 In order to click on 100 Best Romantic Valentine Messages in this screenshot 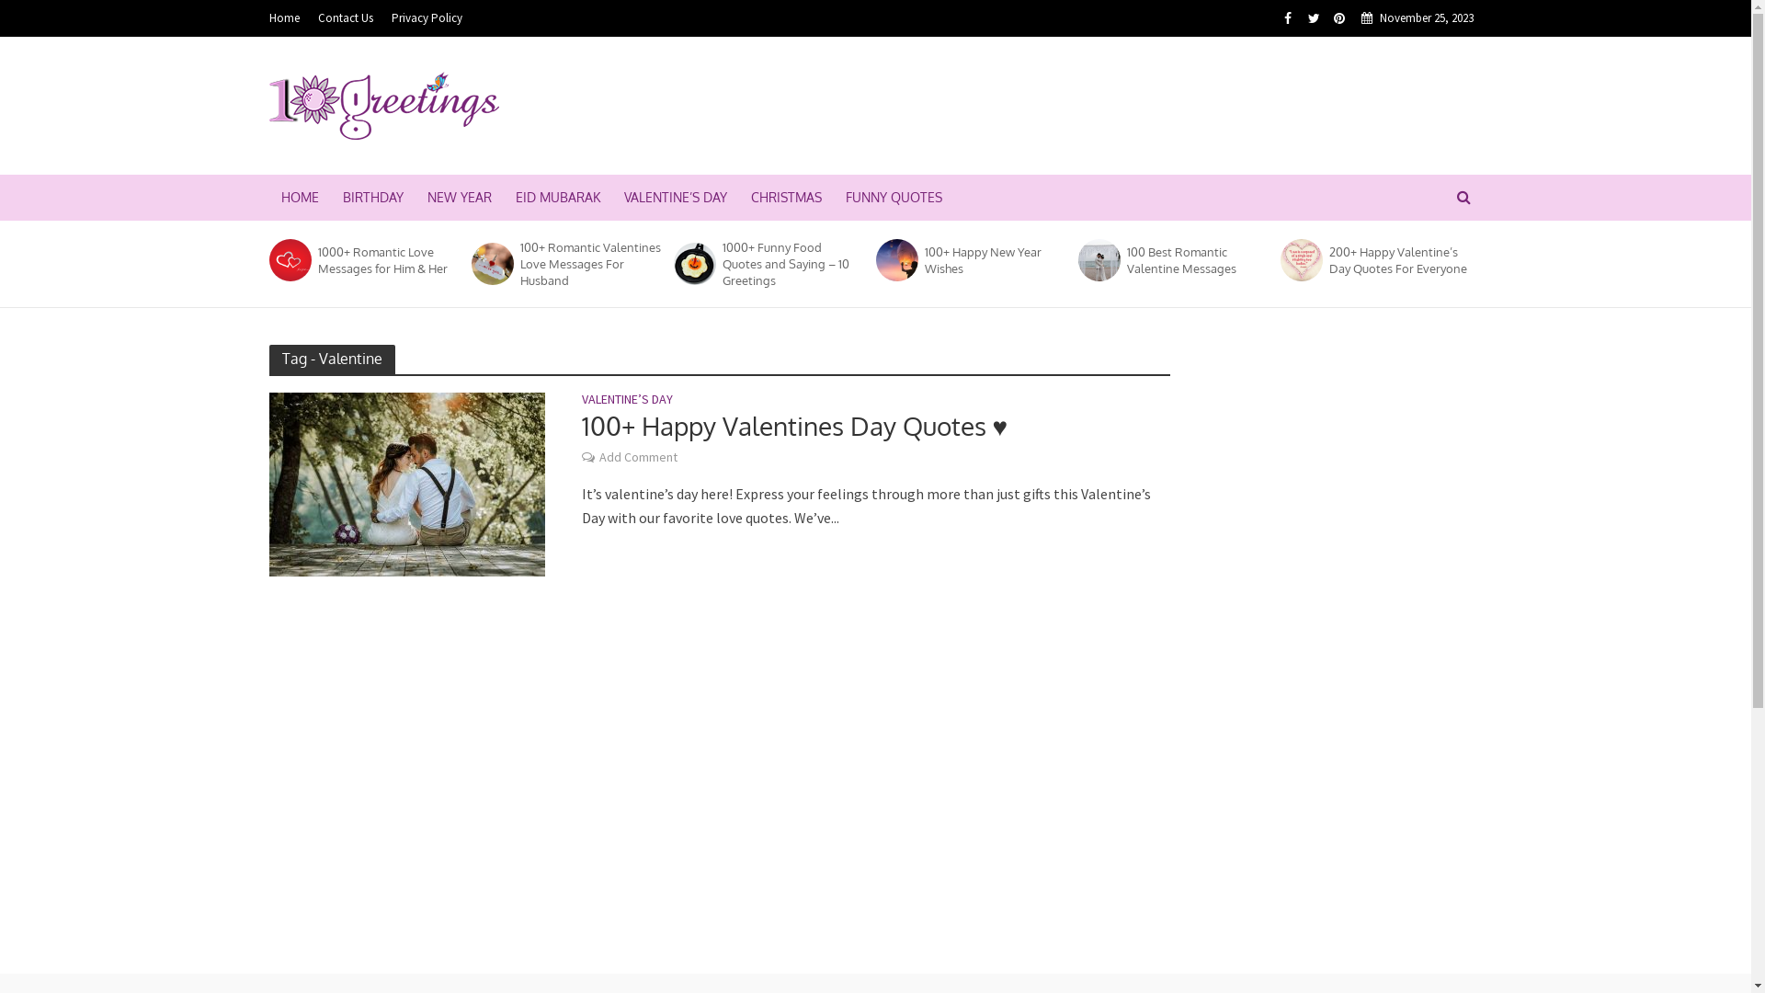, I will do `click(1098, 260)`.